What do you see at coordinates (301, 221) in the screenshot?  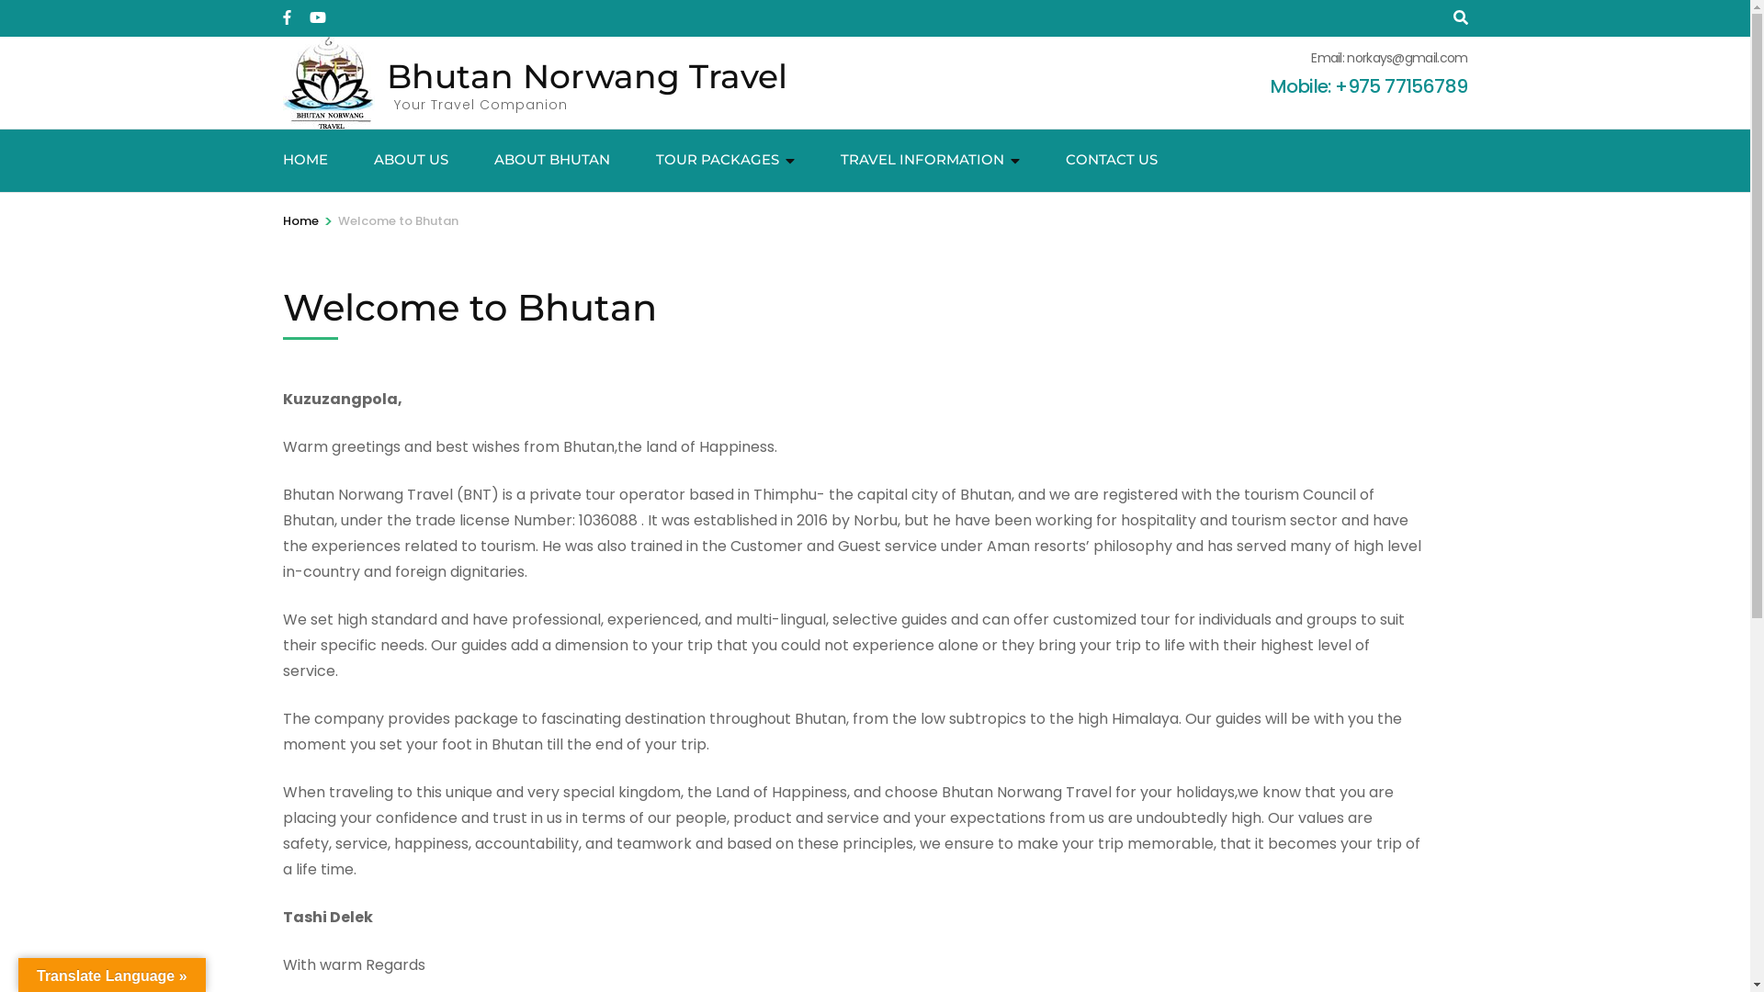 I see `Home` at bounding box center [301, 221].